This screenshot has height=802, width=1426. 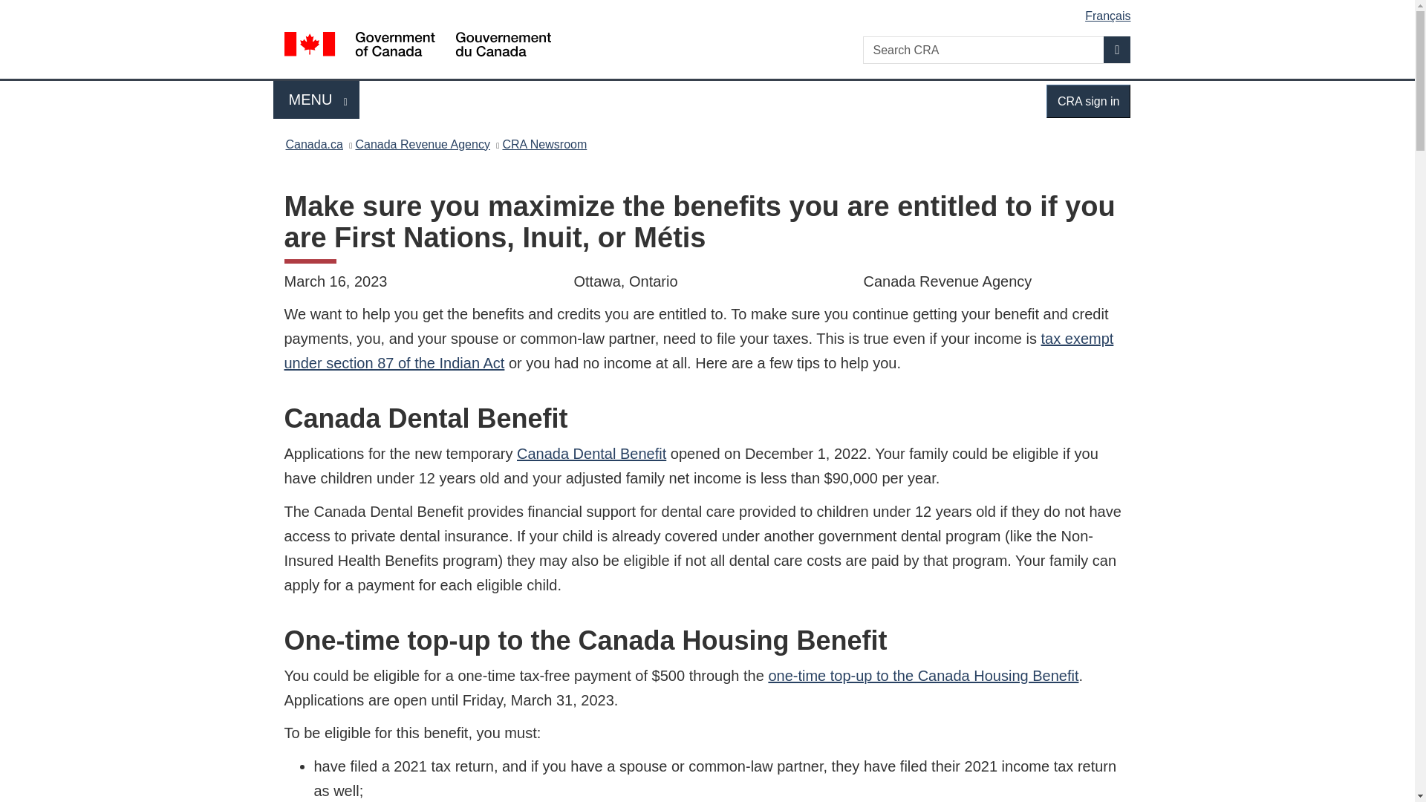 What do you see at coordinates (1089, 101) in the screenshot?
I see `one-time top-up to the Canada Housing Benefit` at bounding box center [1089, 101].